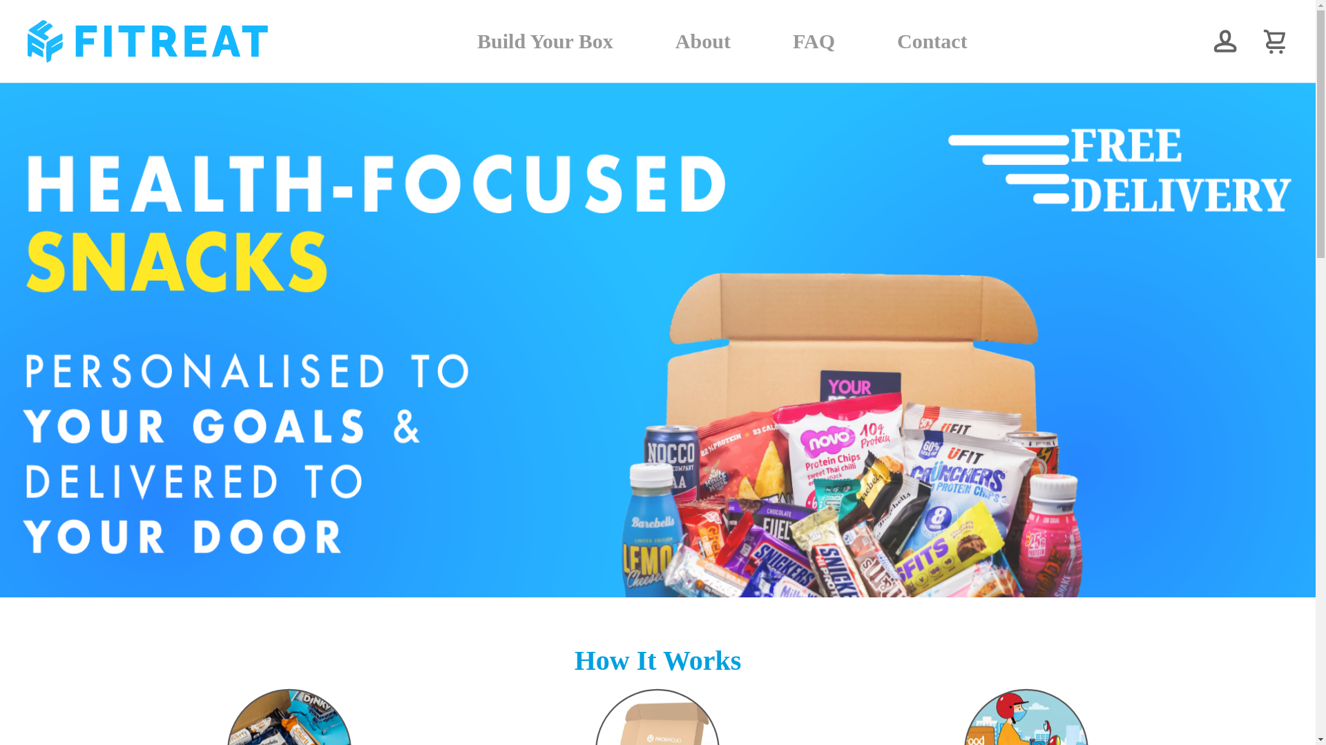 The image size is (1326, 745). What do you see at coordinates (814, 41) in the screenshot?
I see `FAQ` at bounding box center [814, 41].